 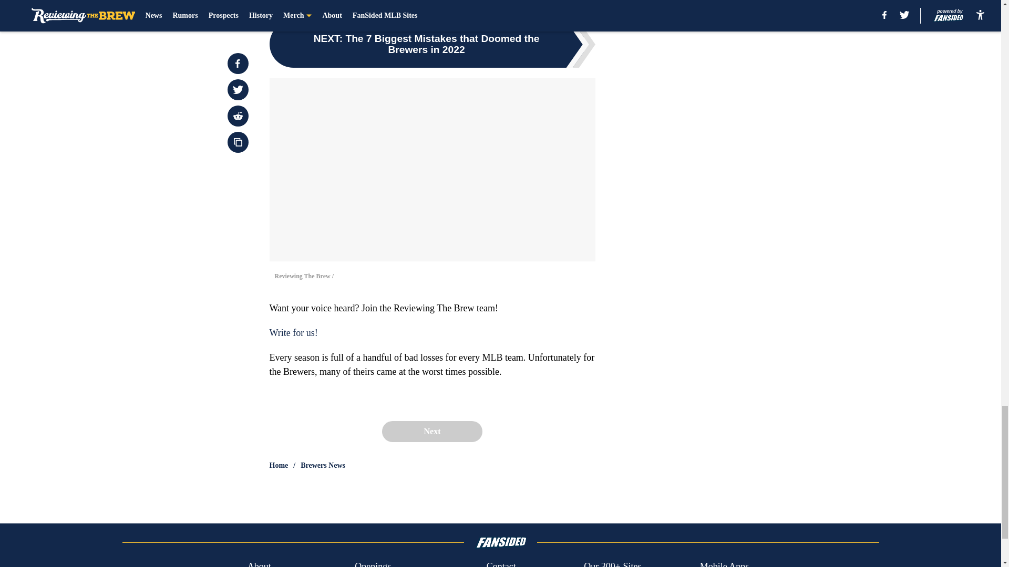 I want to click on NEXT: The 7 Biggest Mistakes that Doomed the Brewers in 2022, so click(x=432, y=44).